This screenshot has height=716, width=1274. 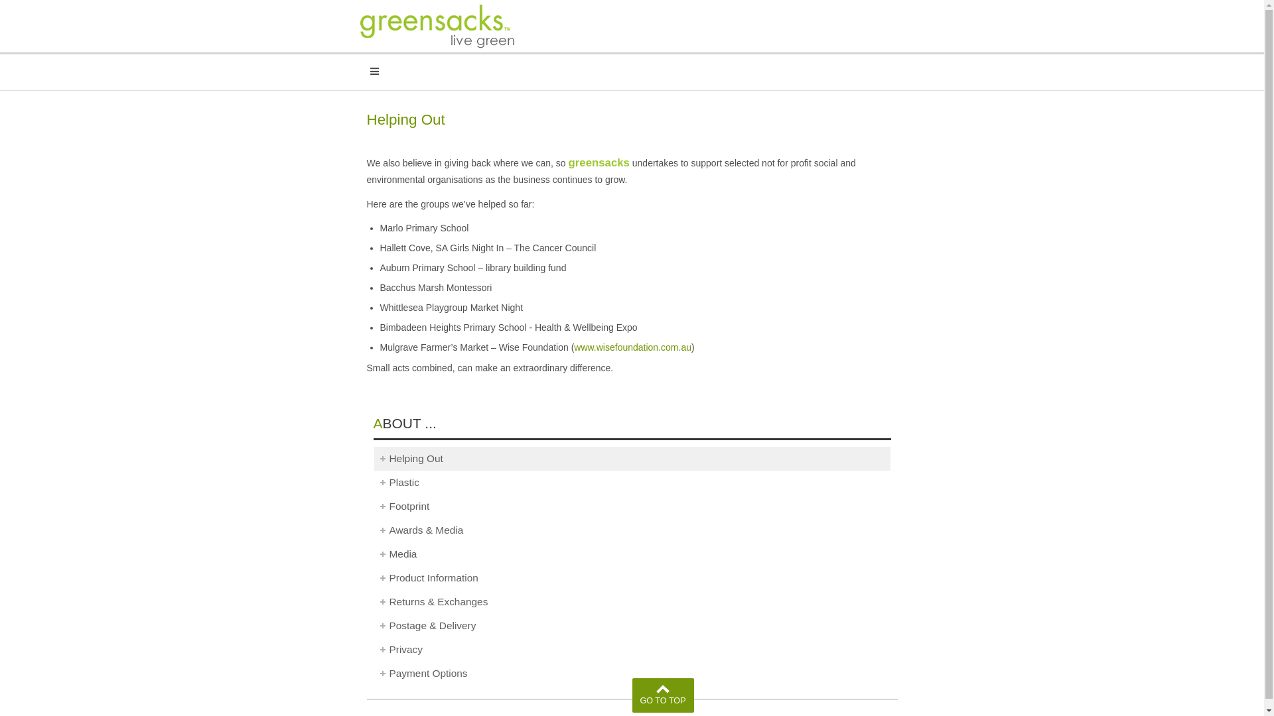 I want to click on Postage & Delivery, so click(x=632, y=626).